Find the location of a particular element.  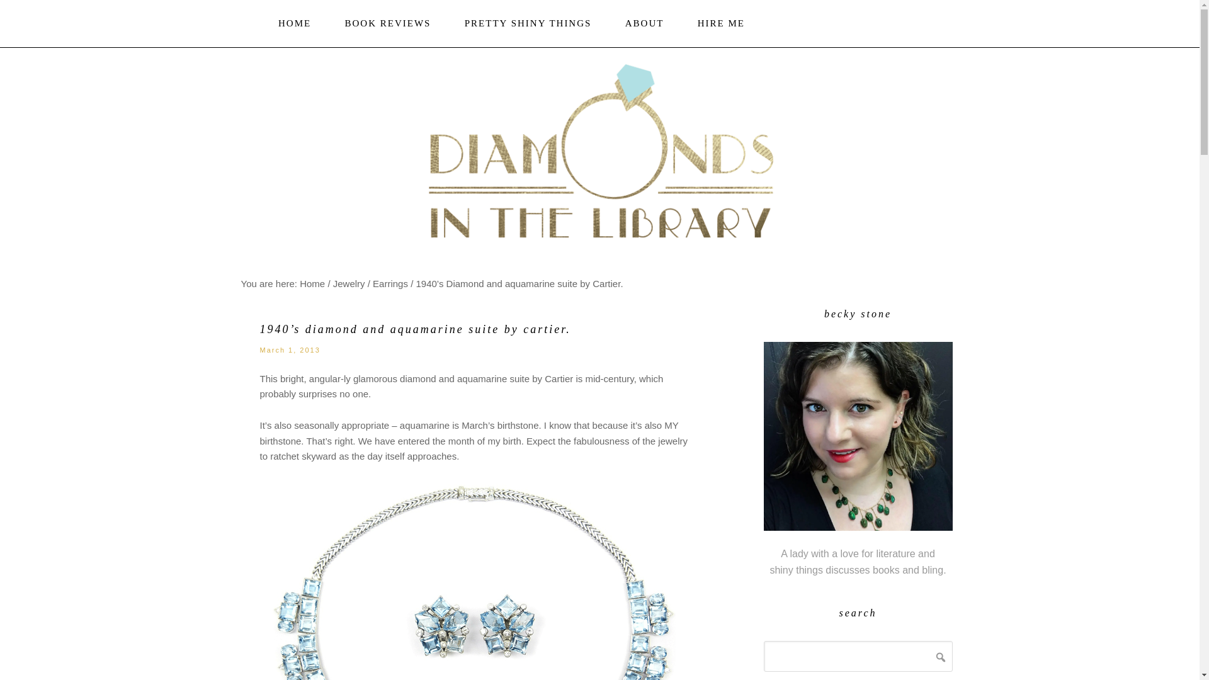

HOME is located at coordinates (295, 24).